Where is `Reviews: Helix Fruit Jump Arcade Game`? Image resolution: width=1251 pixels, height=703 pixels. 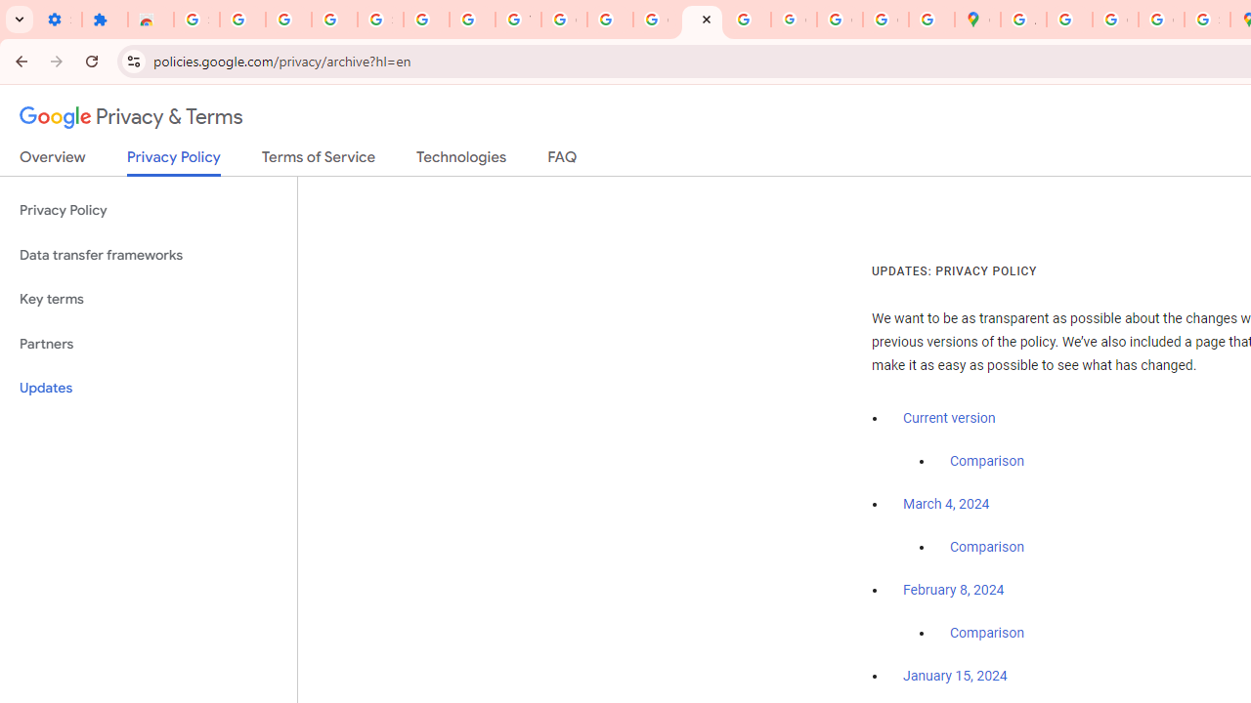
Reviews: Helix Fruit Jump Arcade Game is located at coordinates (151, 20).